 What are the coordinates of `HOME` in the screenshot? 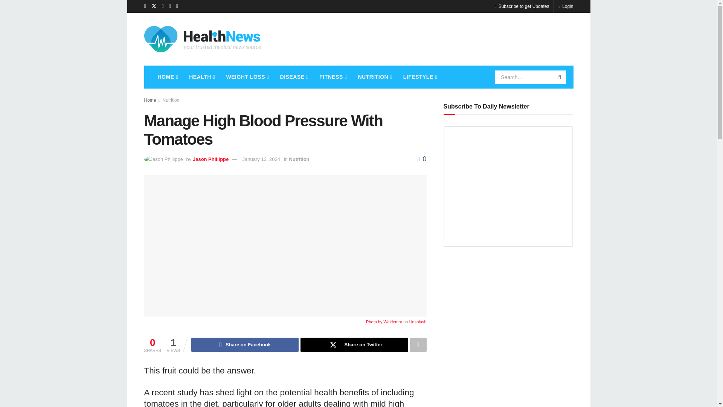 It's located at (167, 77).